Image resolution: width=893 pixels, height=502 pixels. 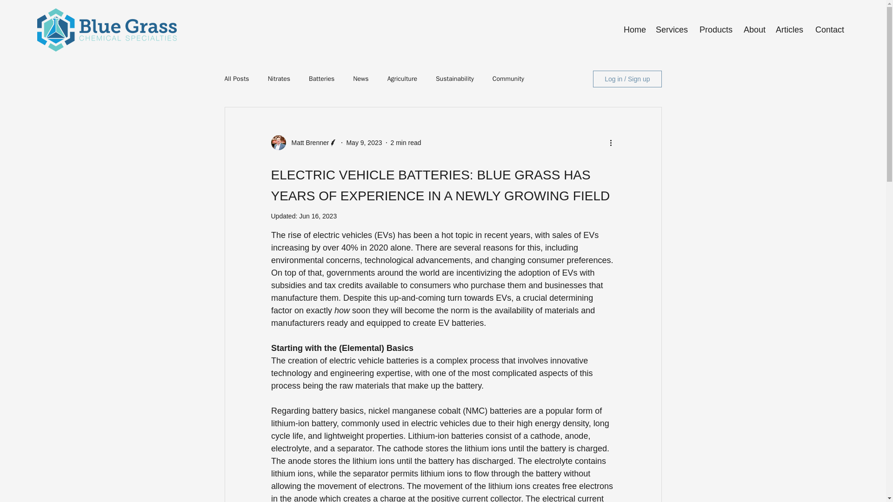 What do you see at coordinates (828, 30) in the screenshot?
I see `Contact` at bounding box center [828, 30].